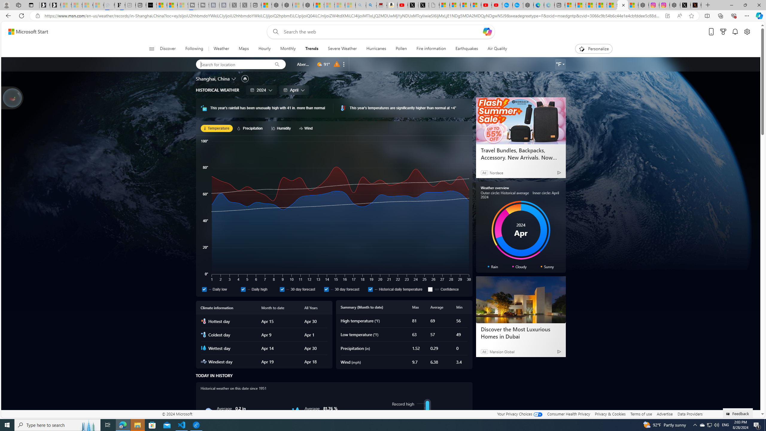 The height and width of the screenshot is (431, 766). What do you see at coordinates (307, 128) in the screenshot?
I see `Wind` at bounding box center [307, 128].